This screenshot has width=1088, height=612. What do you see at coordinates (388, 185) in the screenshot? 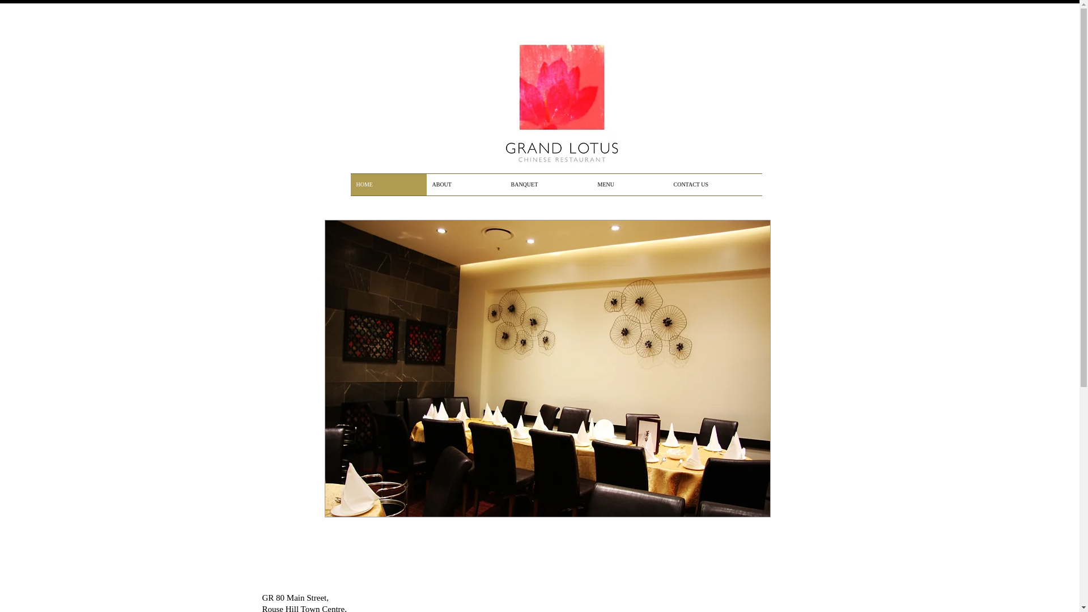
I see `HOME` at bounding box center [388, 185].